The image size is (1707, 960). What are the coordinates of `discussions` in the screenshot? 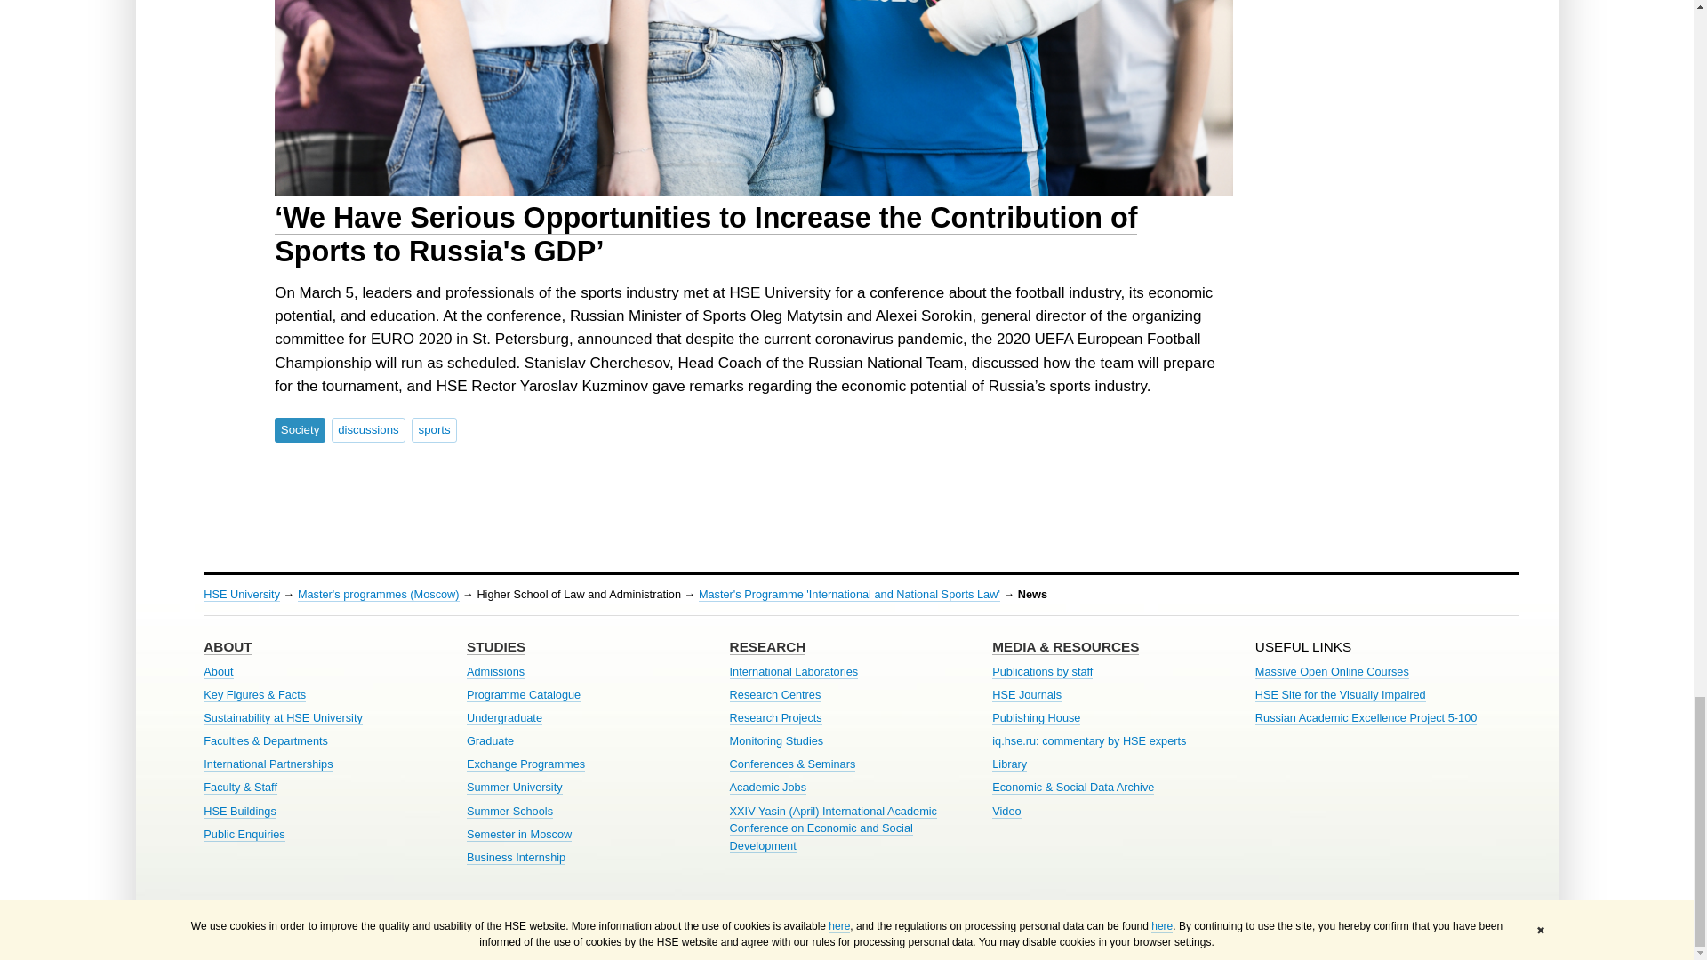 It's located at (368, 429).